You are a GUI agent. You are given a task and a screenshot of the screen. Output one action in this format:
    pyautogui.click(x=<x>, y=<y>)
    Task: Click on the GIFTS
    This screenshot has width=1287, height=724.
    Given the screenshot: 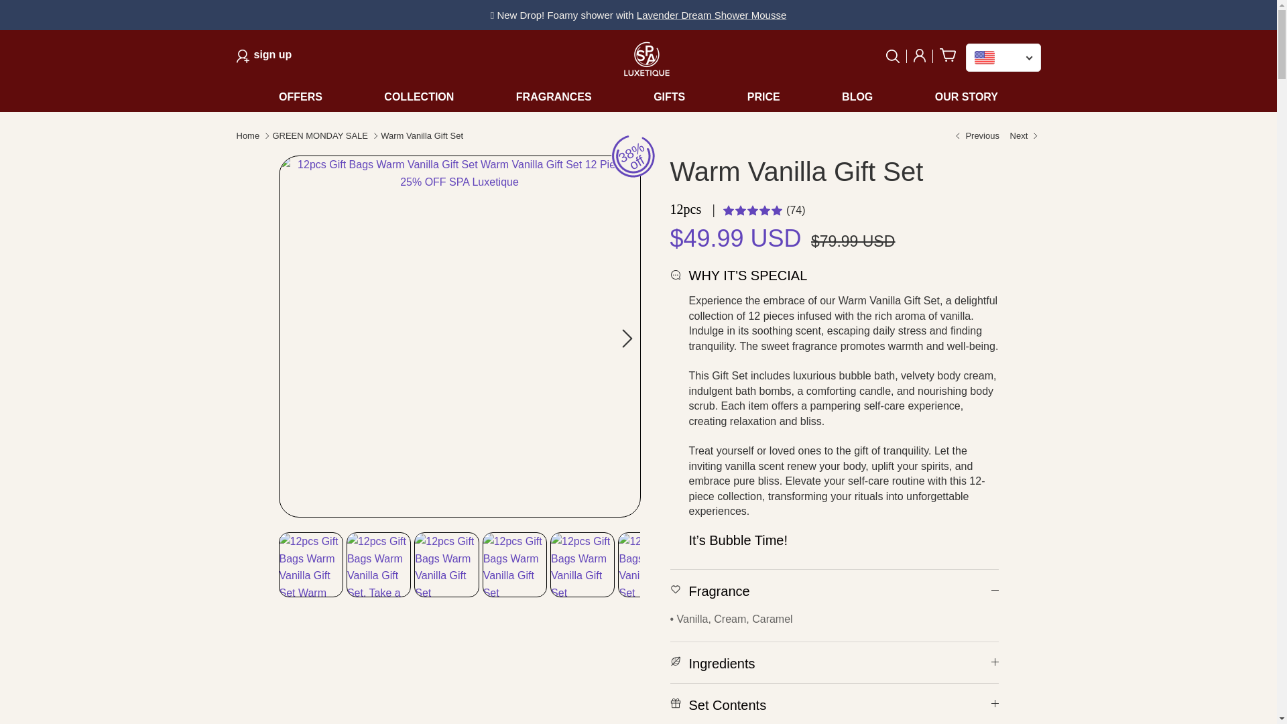 What is the action you would take?
    pyautogui.click(x=315, y=97)
    